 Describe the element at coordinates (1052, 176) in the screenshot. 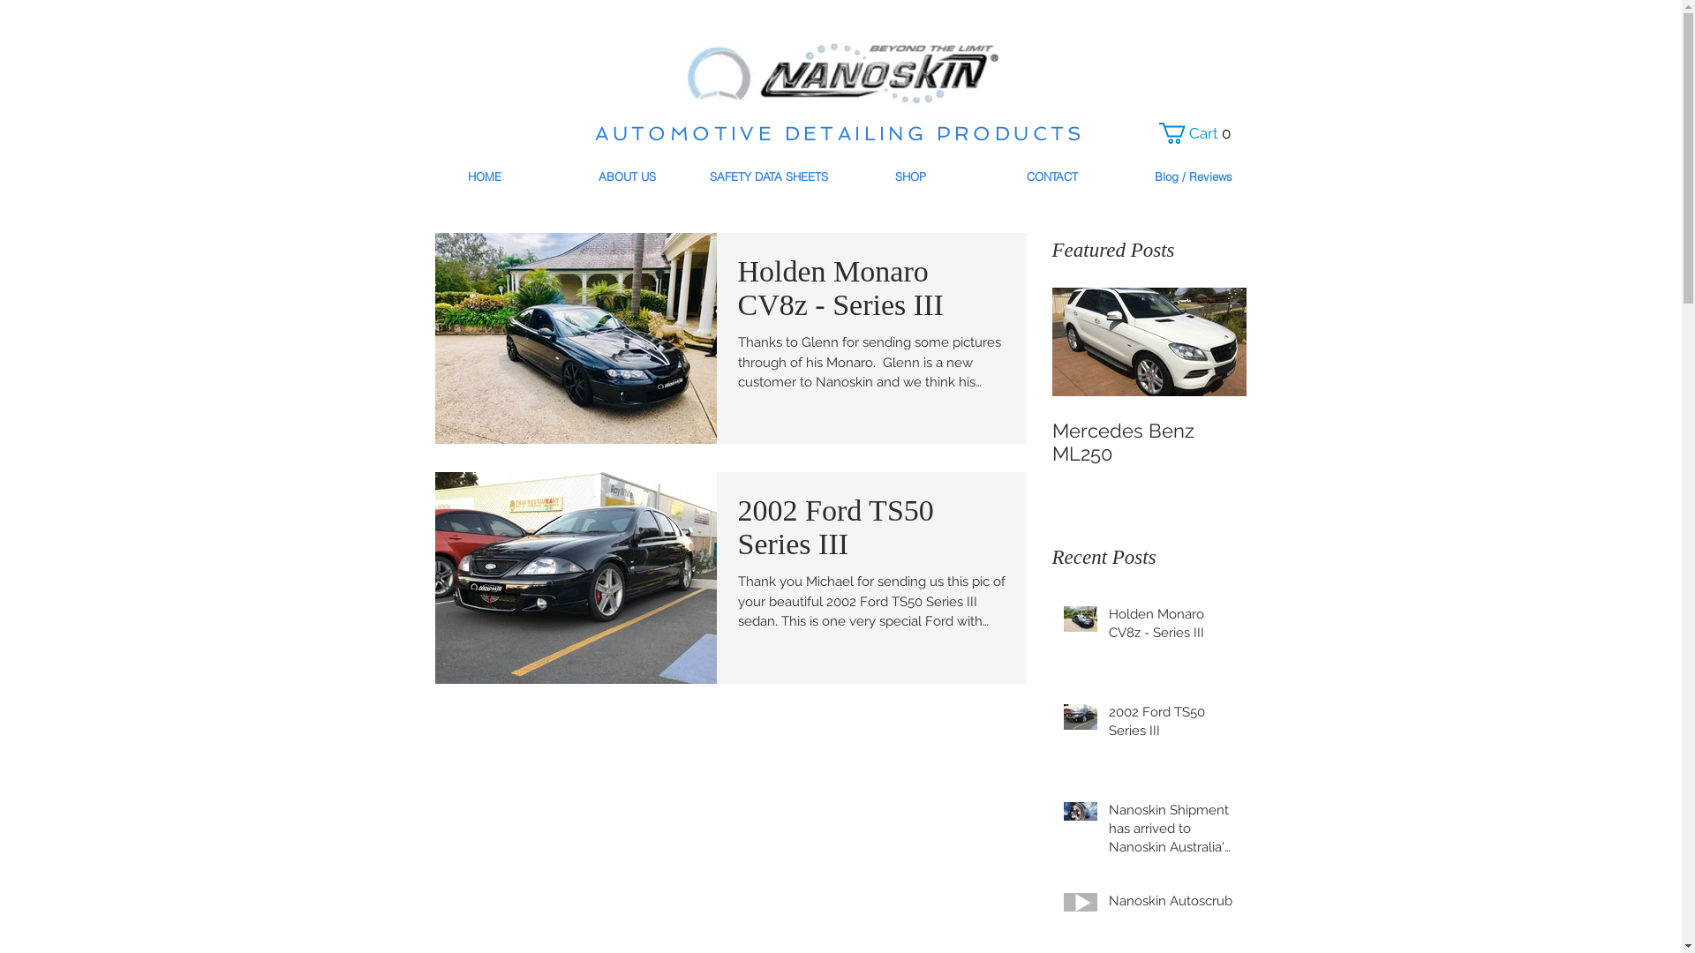

I see `CONTACT` at that location.